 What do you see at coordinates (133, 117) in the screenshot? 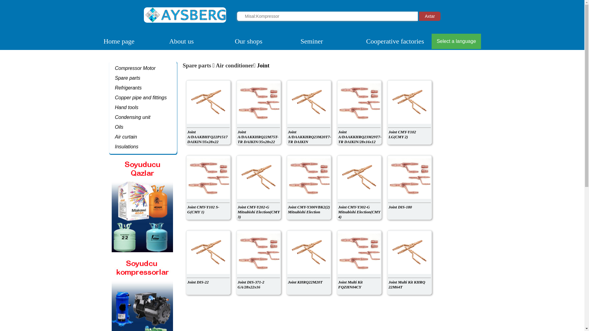
I see `Condensing unit` at bounding box center [133, 117].